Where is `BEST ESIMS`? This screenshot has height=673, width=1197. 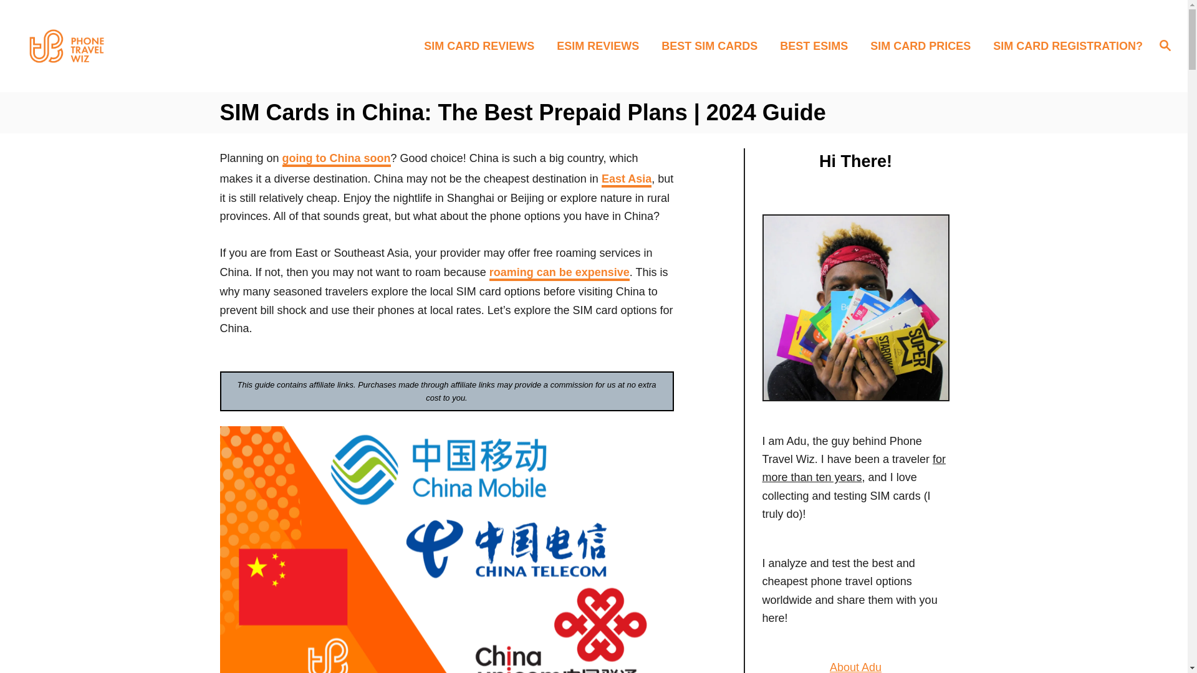
BEST ESIMS is located at coordinates (817, 45).